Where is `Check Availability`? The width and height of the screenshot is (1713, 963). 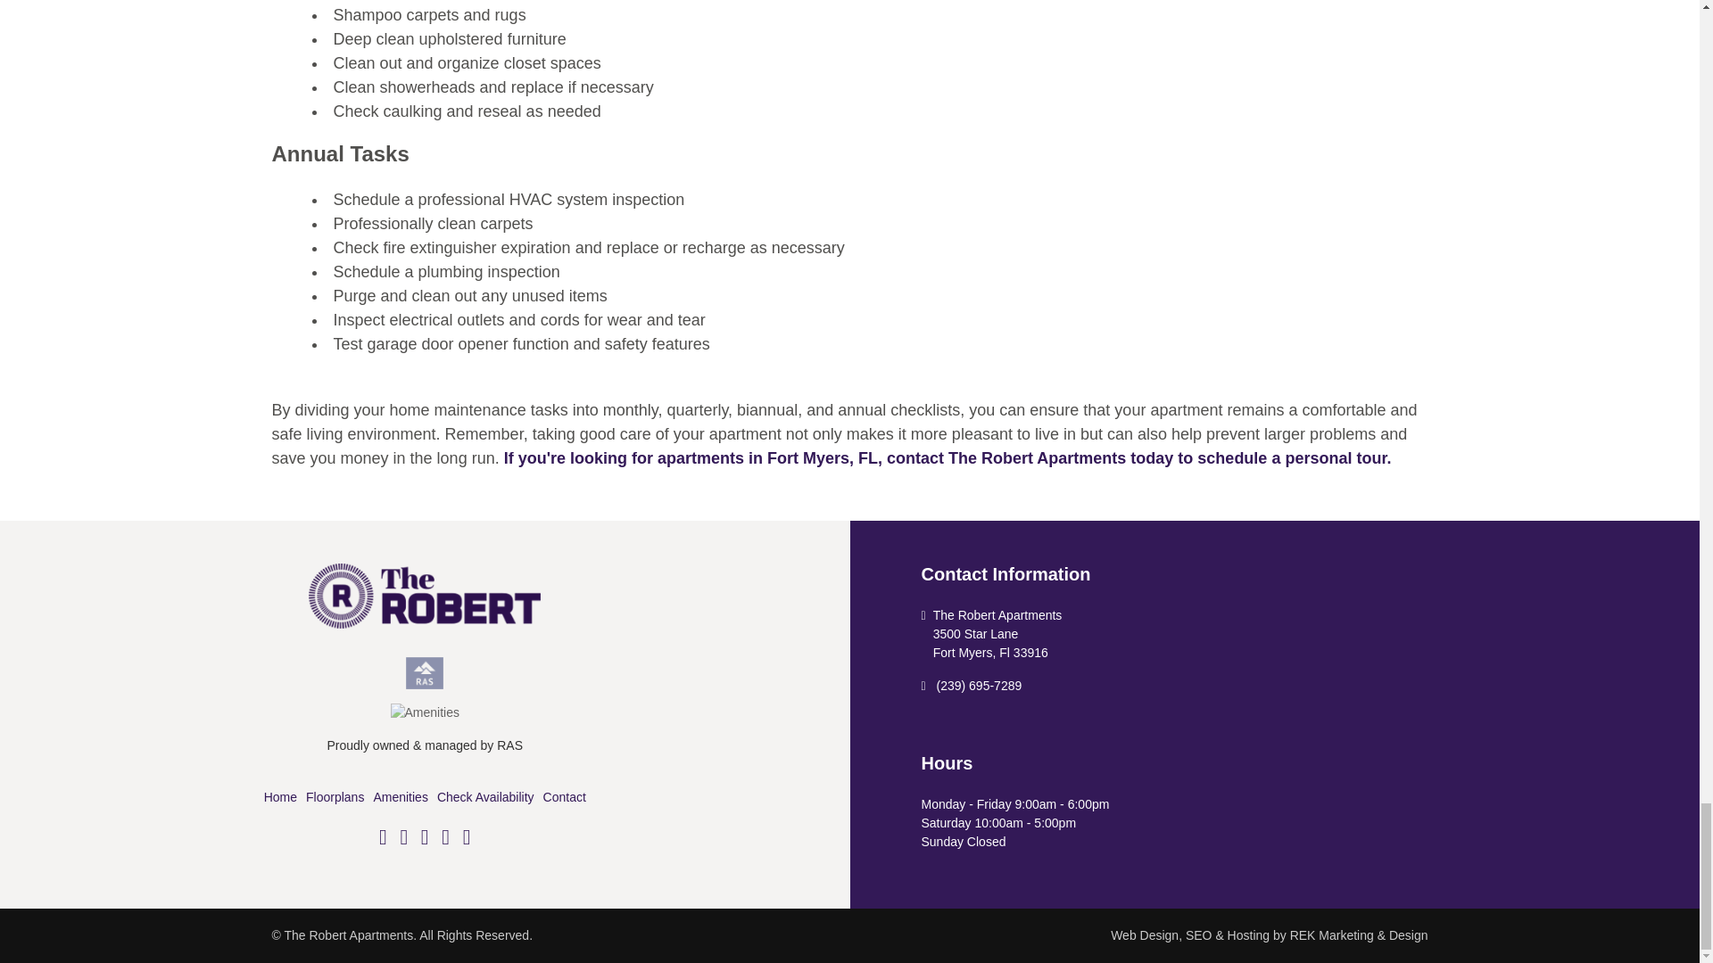
Check Availability is located at coordinates (485, 796).